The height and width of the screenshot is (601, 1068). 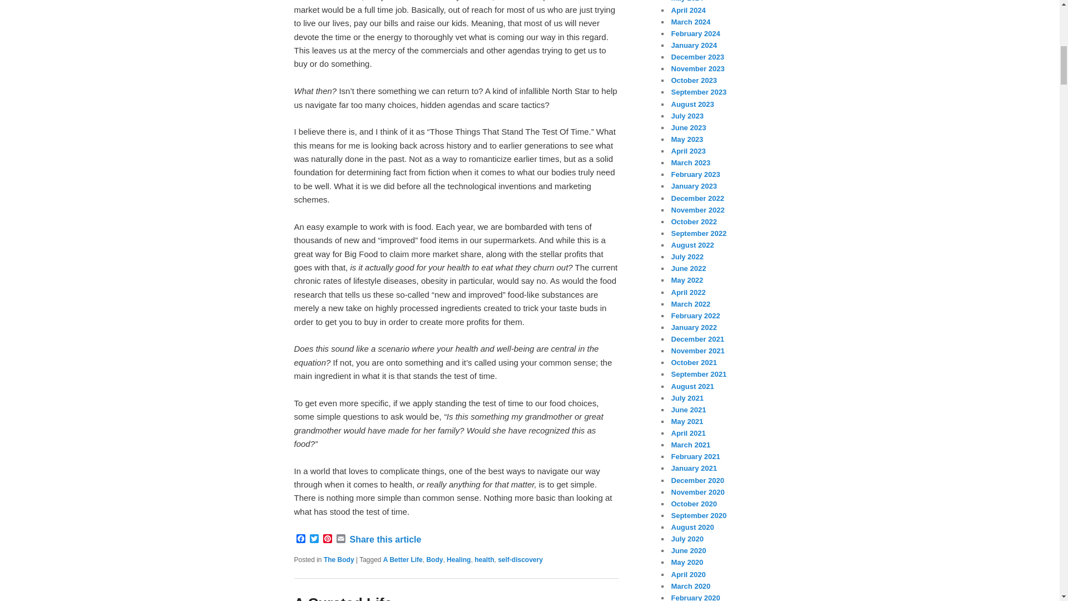 I want to click on self-discovery, so click(x=520, y=560).